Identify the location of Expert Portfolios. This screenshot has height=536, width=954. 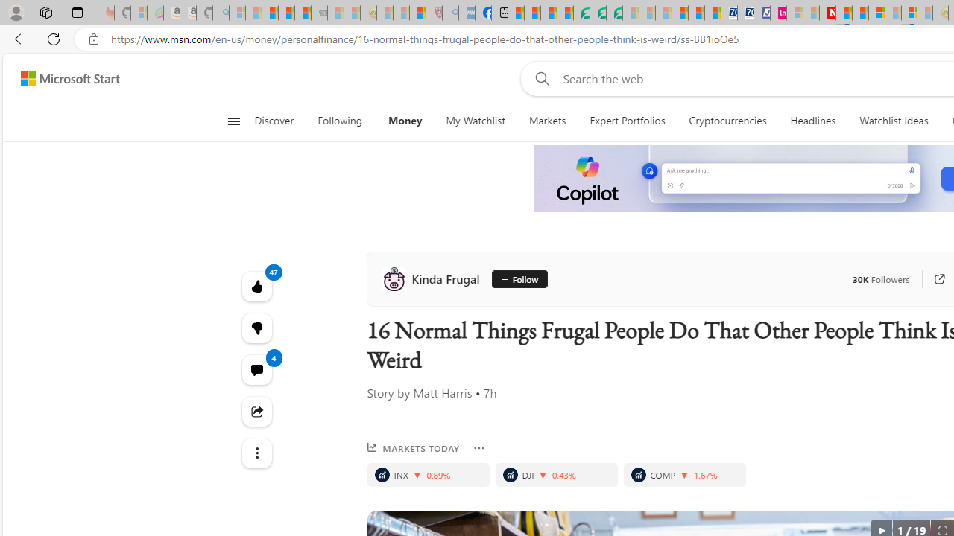
(628, 121).